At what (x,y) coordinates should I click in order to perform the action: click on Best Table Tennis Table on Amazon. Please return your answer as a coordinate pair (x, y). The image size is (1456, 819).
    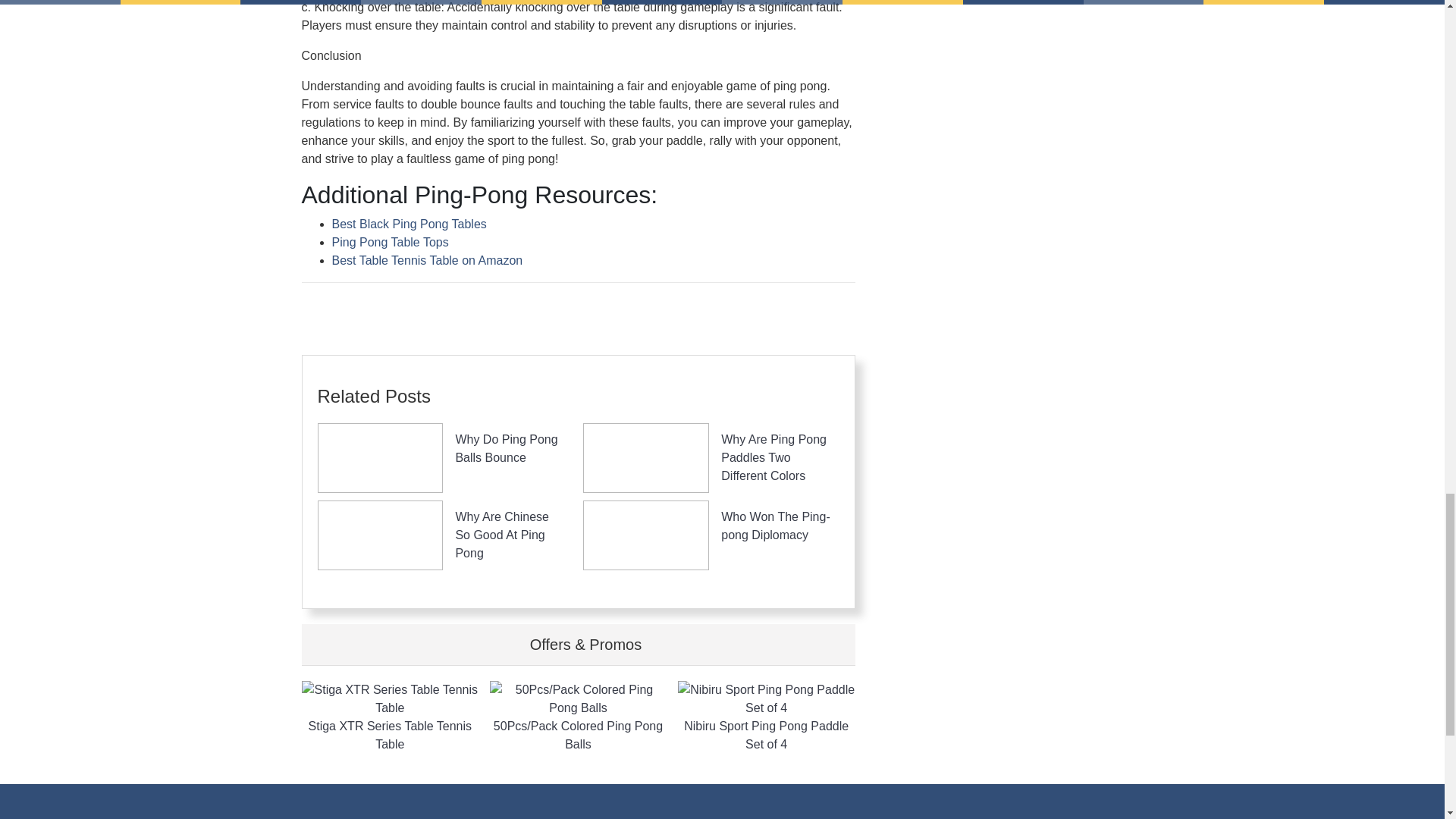
    Looking at the image, I should click on (427, 260).